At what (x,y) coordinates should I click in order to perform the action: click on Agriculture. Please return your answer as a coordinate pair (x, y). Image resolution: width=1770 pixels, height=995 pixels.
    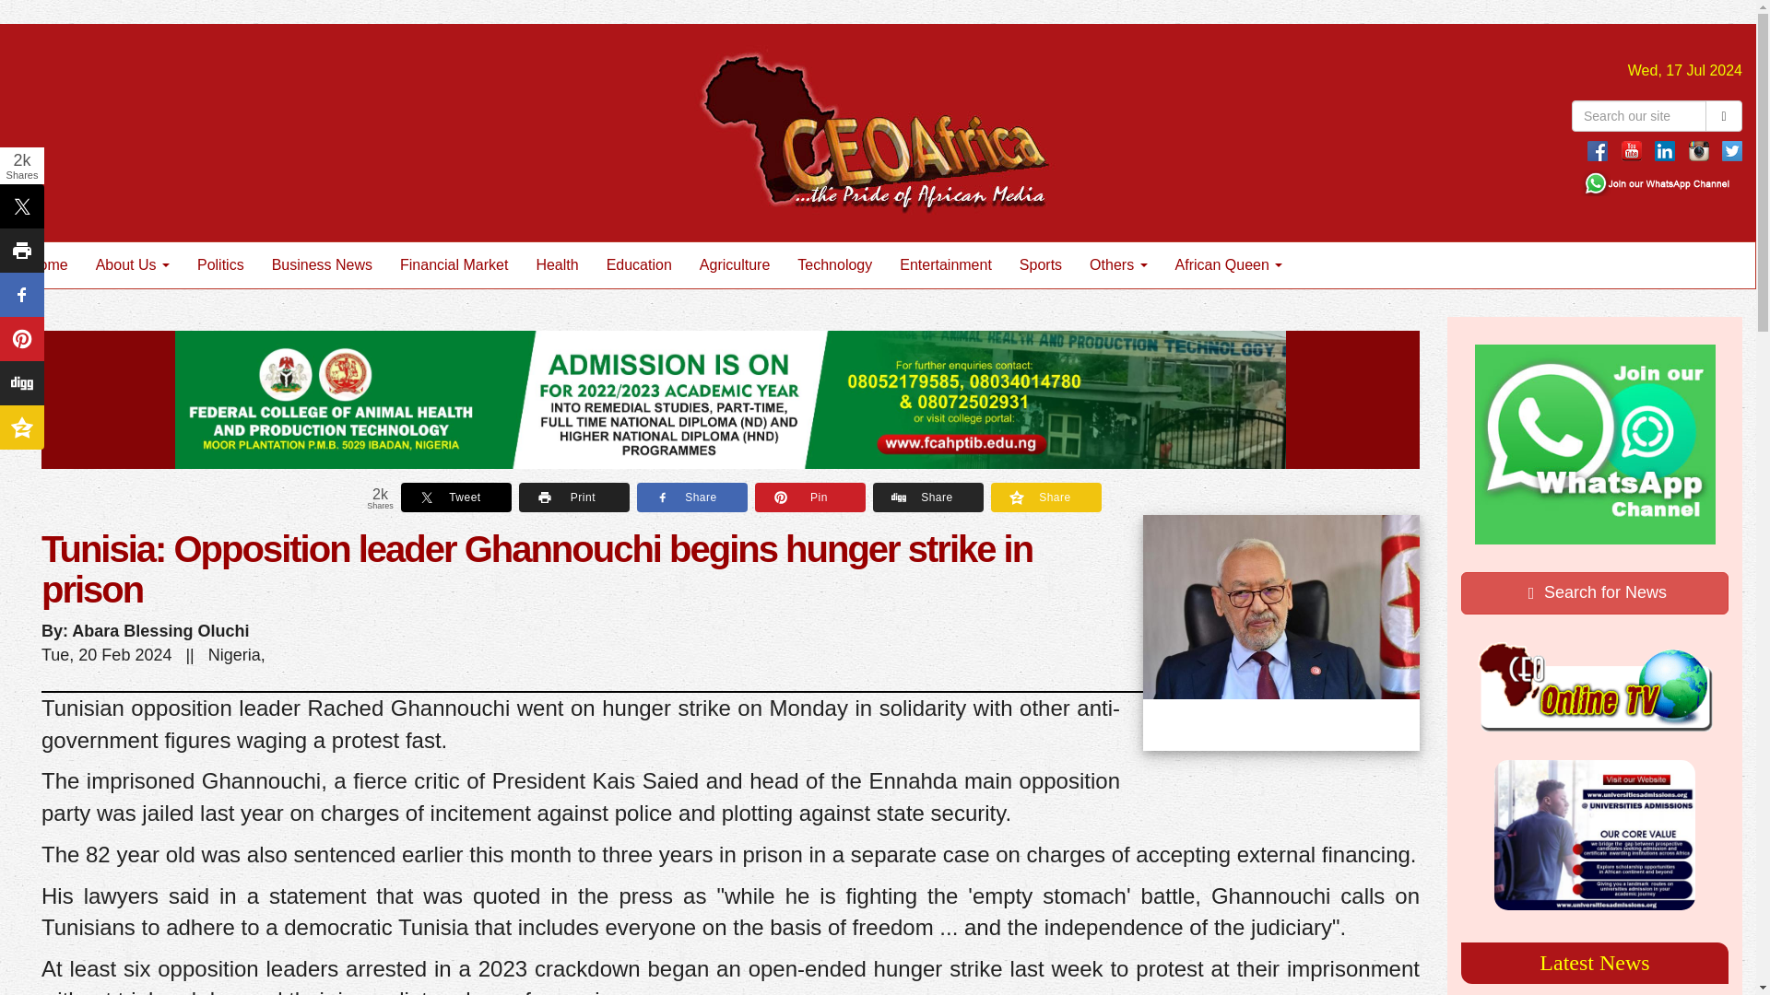
    Looking at the image, I should click on (735, 265).